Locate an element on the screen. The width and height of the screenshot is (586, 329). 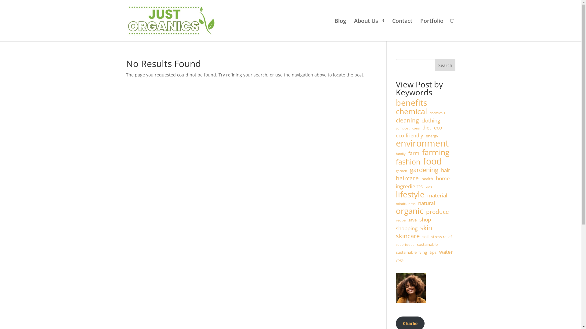
benefits is located at coordinates (411, 103).